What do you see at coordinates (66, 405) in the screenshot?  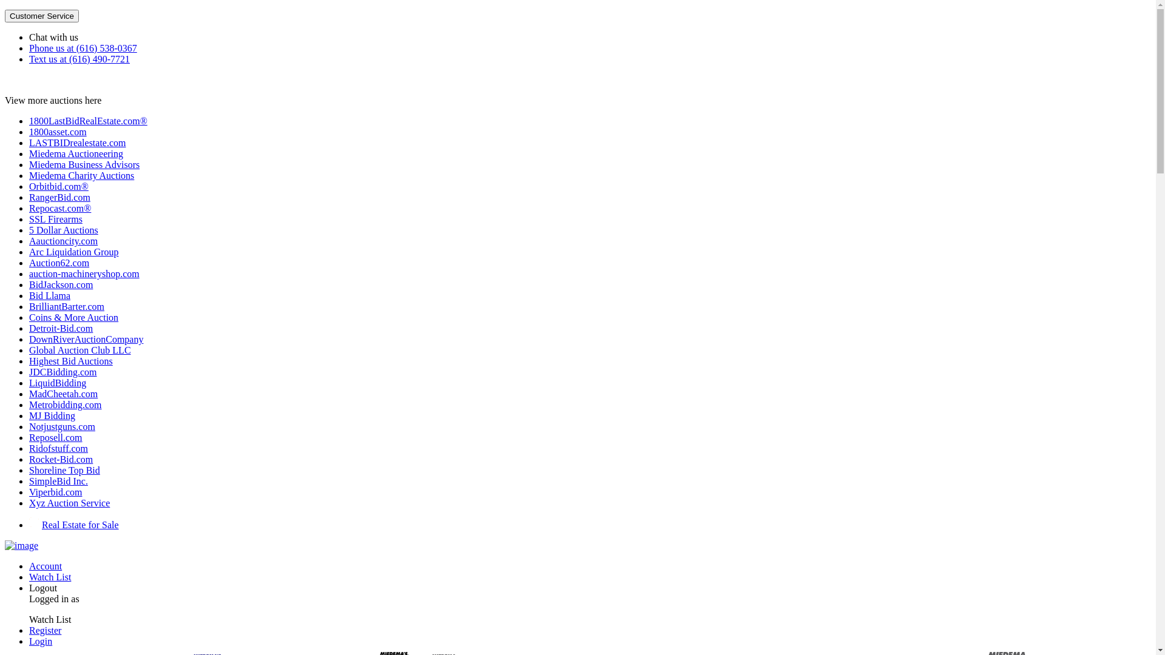 I see `Metrobidding.com` at bounding box center [66, 405].